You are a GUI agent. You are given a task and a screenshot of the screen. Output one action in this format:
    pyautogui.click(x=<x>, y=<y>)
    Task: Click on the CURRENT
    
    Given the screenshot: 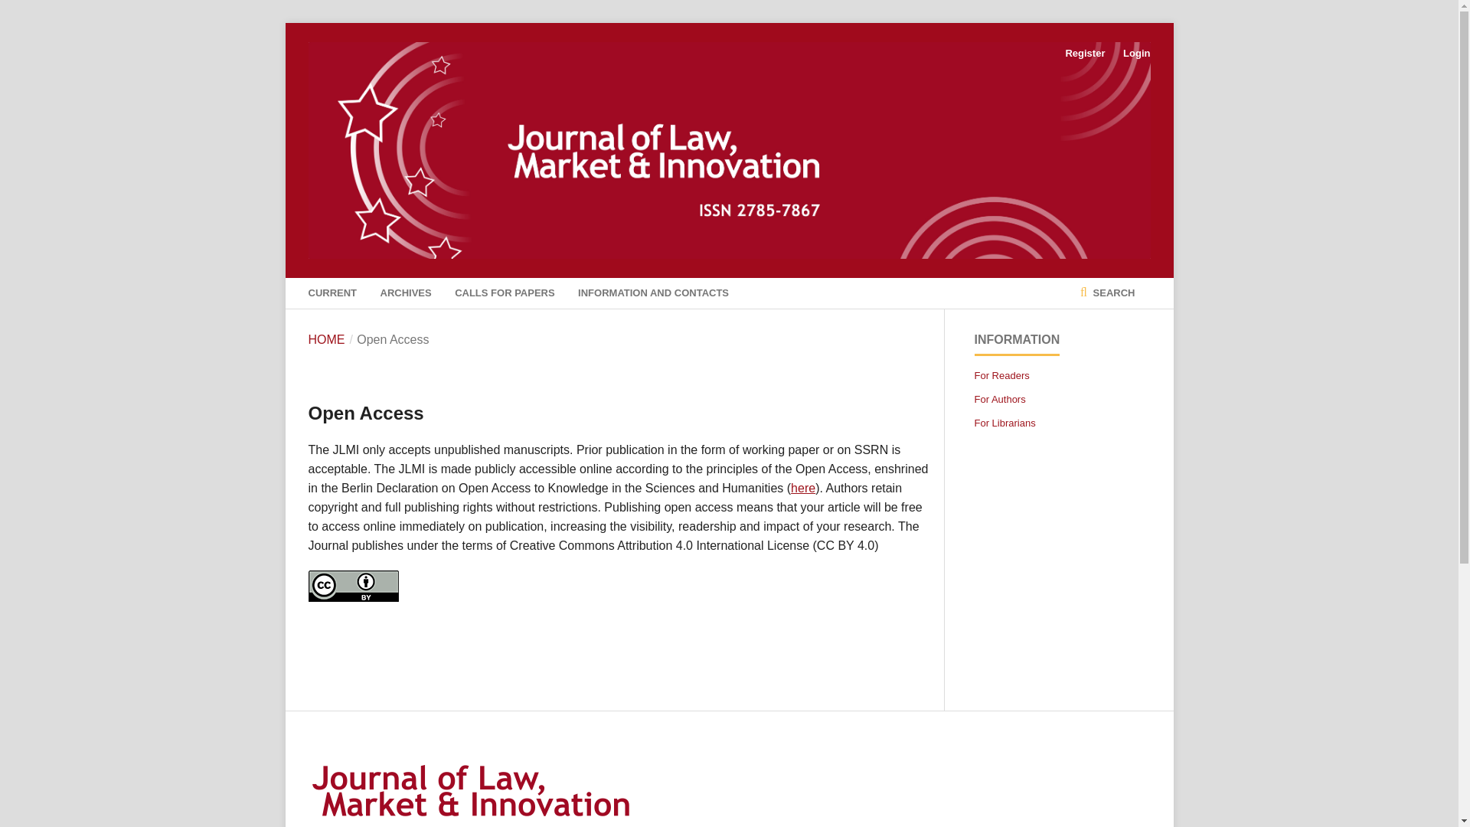 What is the action you would take?
    pyautogui.click(x=332, y=293)
    